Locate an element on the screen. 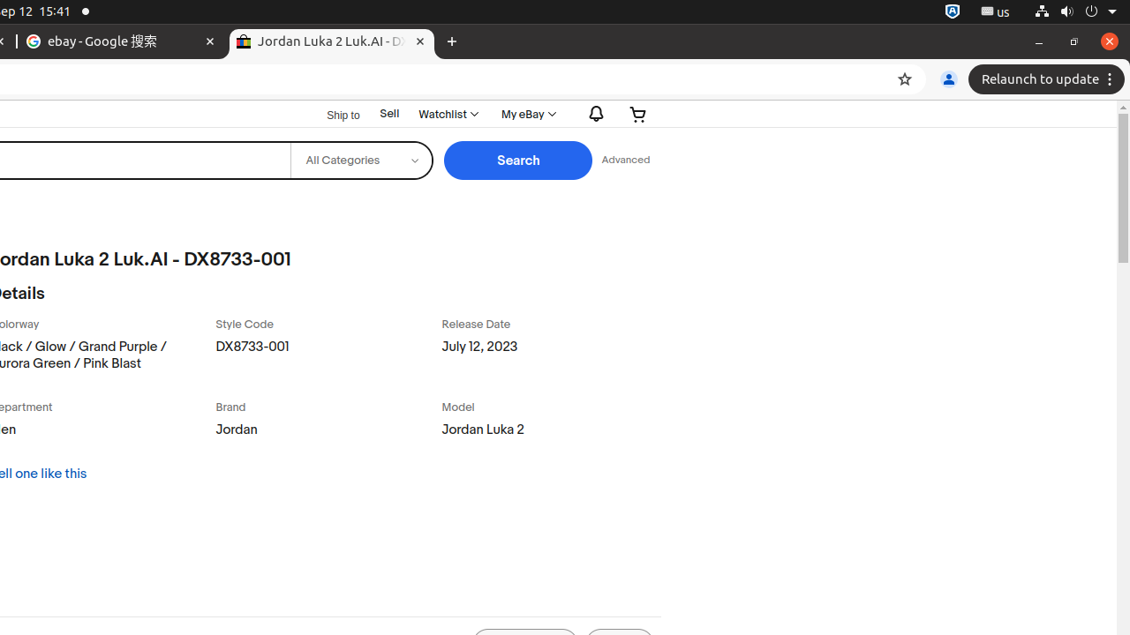 The width and height of the screenshot is (1130, 635). Watchlist is located at coordinates (448, 115).